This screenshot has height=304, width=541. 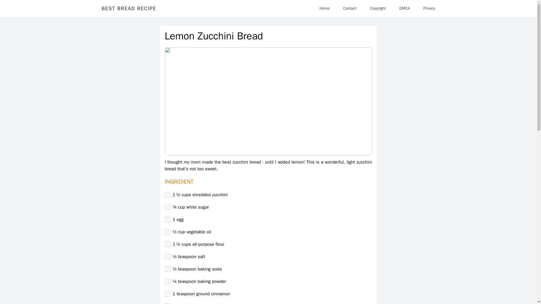 What do you see at coordinates (167, 207) in the screenshot?
I see `on` at bounding box center [167, 207].